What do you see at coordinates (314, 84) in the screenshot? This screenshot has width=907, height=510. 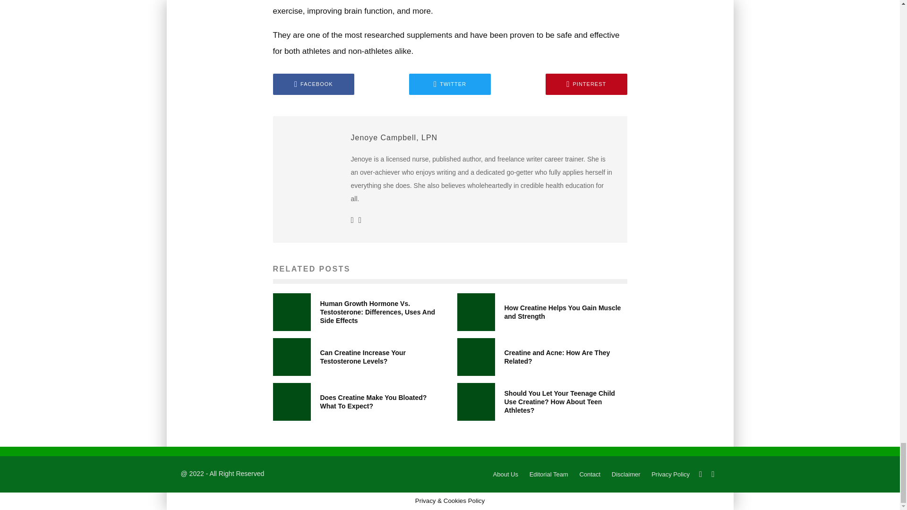 I see `FACEBOOK` at bounding box center [314, 84].